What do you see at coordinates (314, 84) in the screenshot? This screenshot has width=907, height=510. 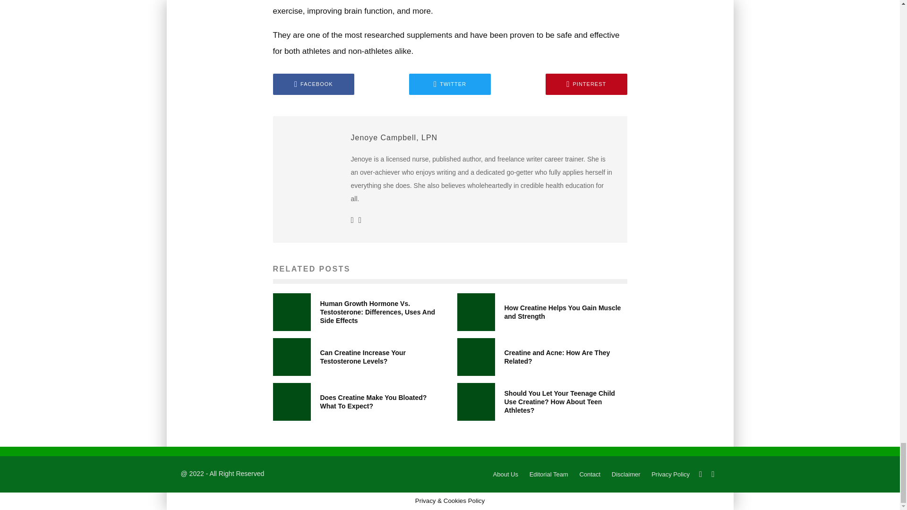 I see `FACEBOOK` at bounding box center [314, 84].